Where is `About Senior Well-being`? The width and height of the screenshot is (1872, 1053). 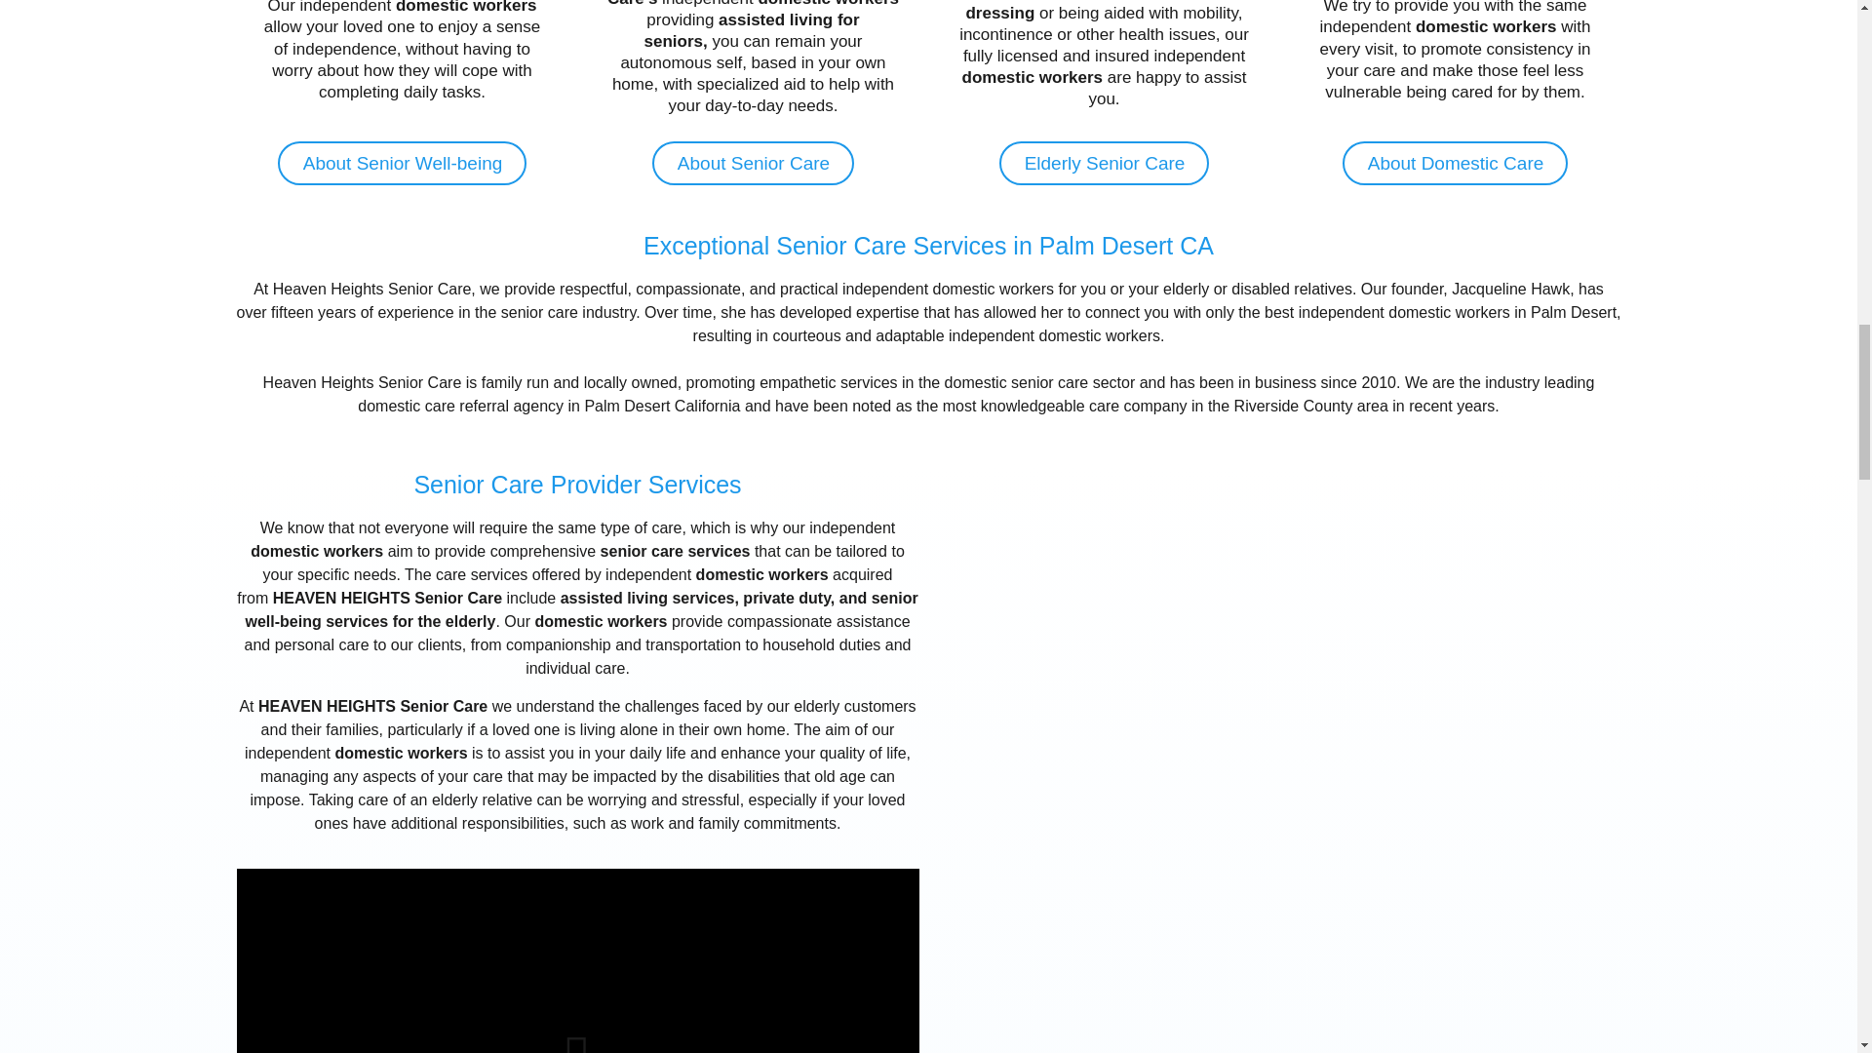
About Senior Well-being is located at coordinates (402, 163).